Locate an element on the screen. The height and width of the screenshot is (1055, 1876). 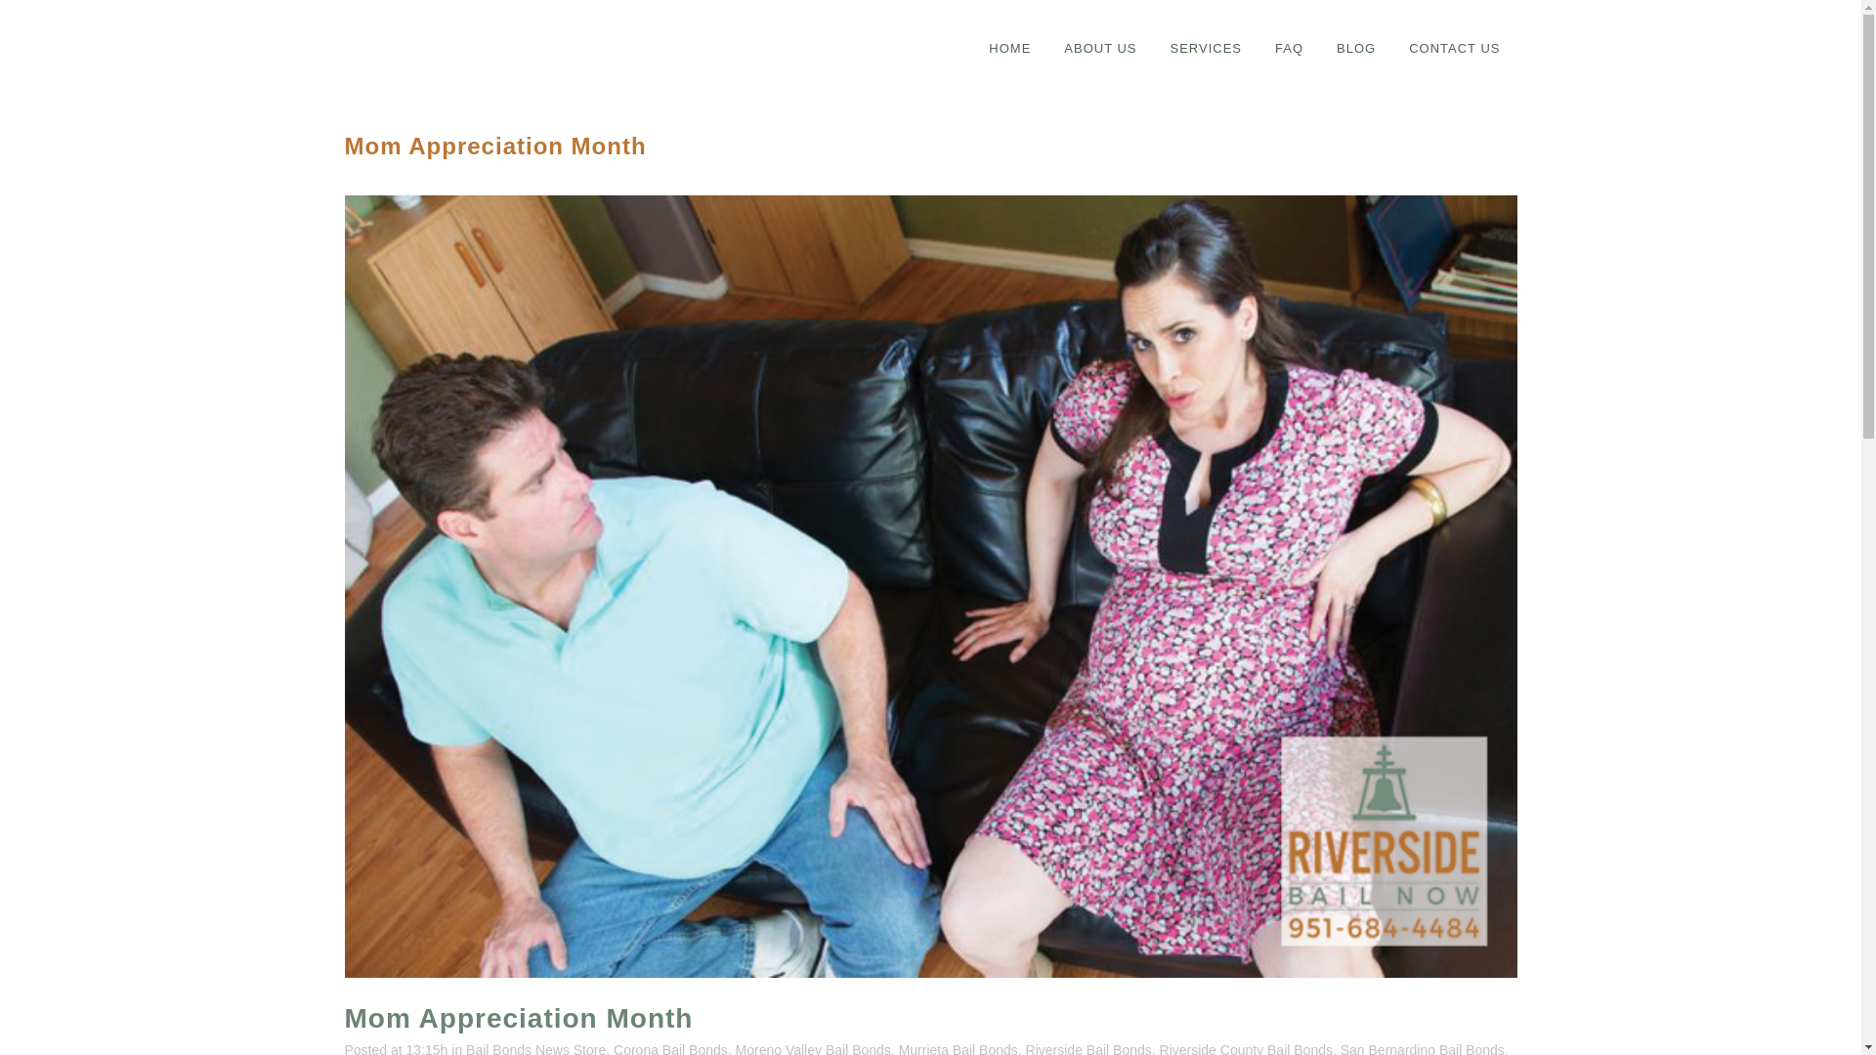
Moreno Valley Bail Bonds is located at coordinates (813, 1049).